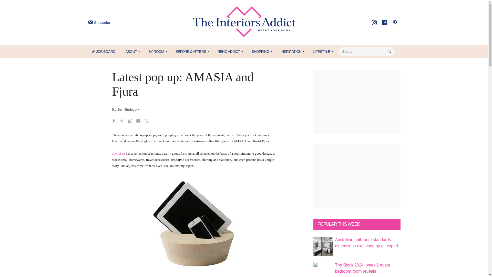 This screenshot has width=492, height=277. What do you see at coordinates (122, 122) in the screenshot?
I see `Share on Pinterest` at bounding box center [122, 122].